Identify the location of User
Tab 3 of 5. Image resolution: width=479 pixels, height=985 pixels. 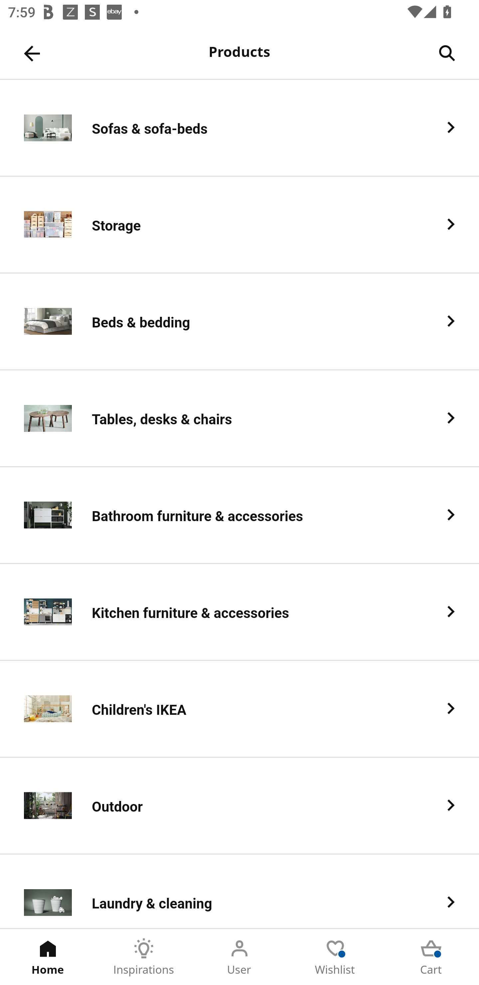
(239, 957).